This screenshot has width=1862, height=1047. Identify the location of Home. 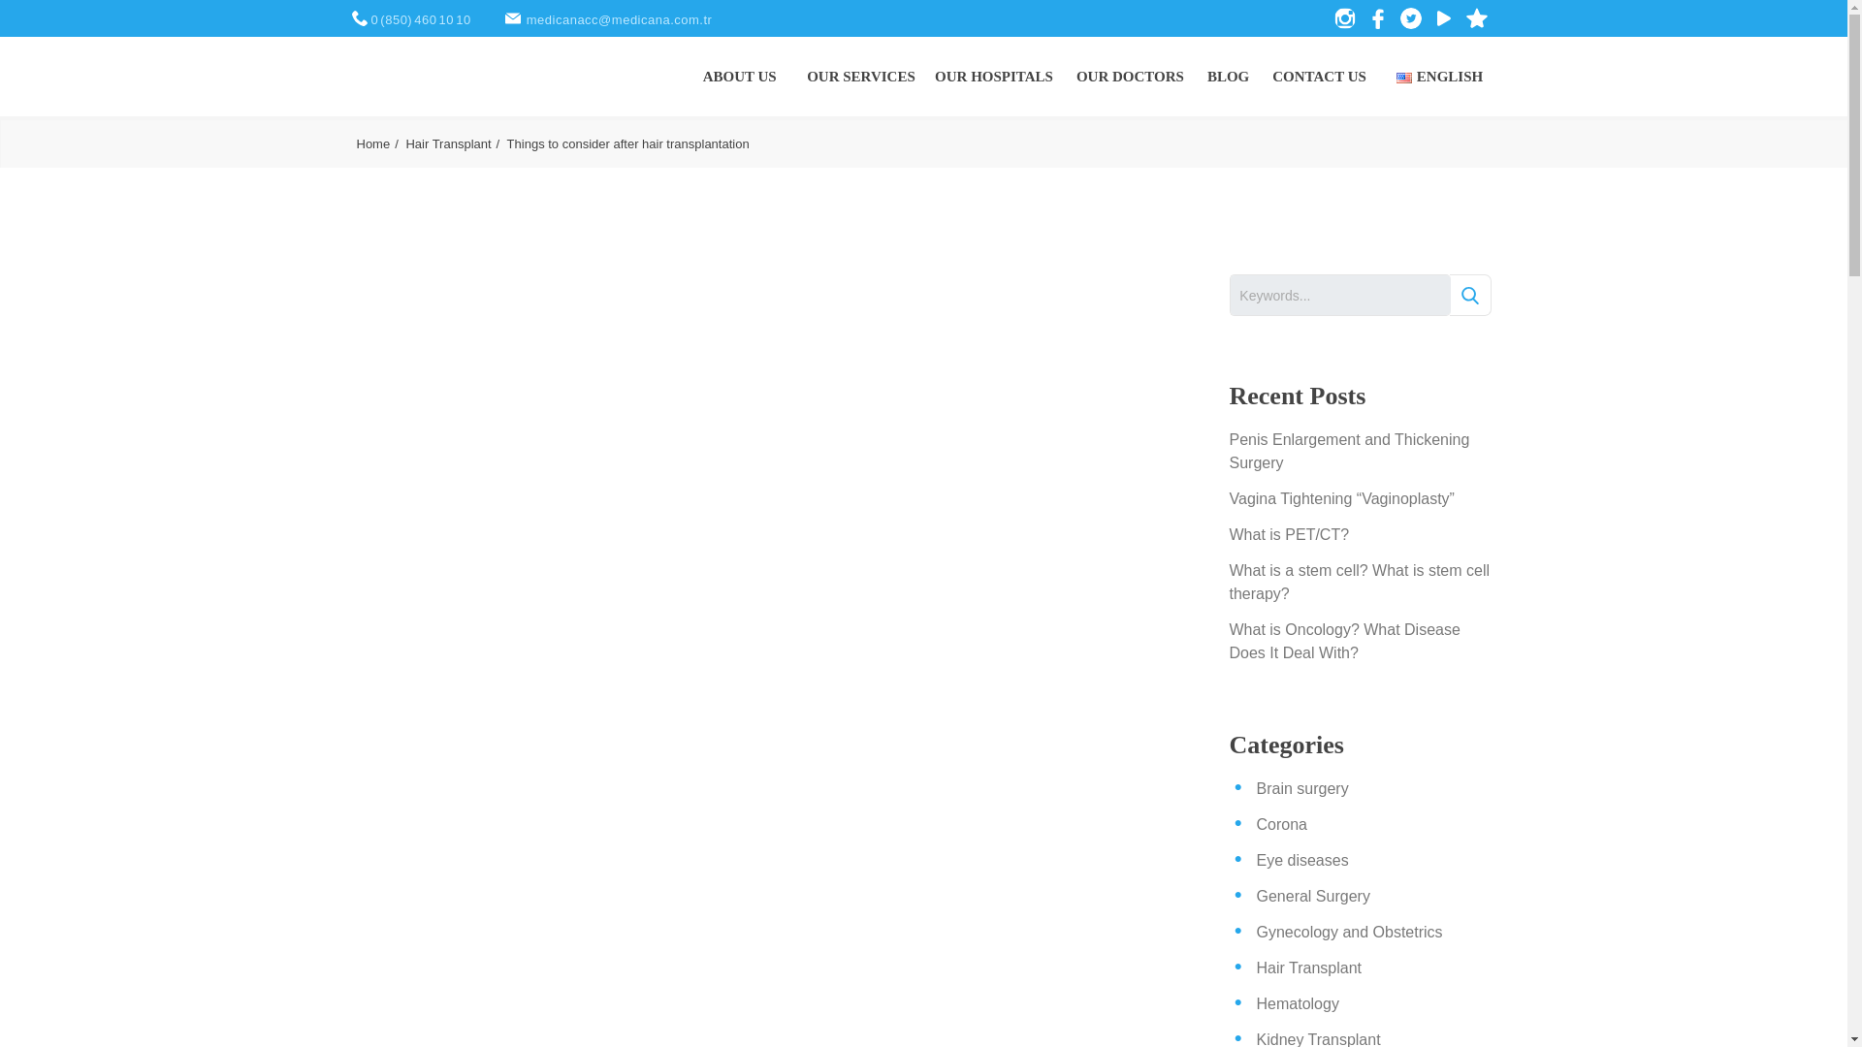
(379, 143).